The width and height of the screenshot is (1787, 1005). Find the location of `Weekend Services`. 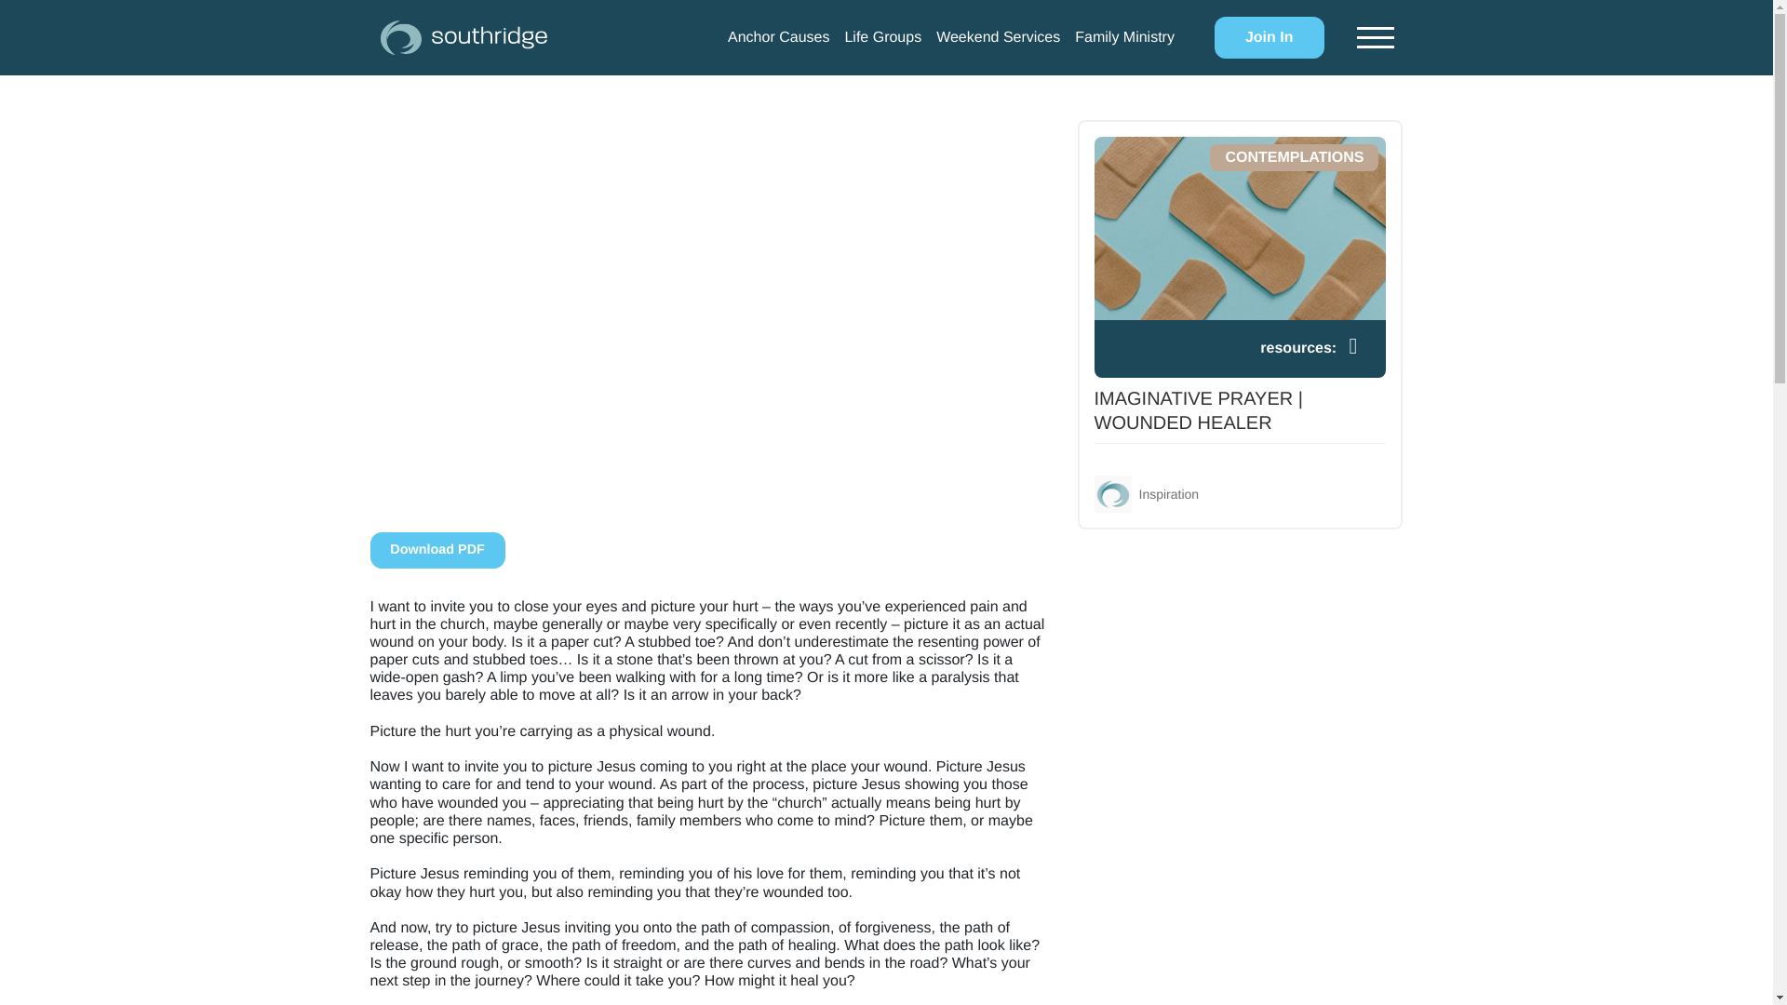

Weekend Services is located at coordinates (998, 37).